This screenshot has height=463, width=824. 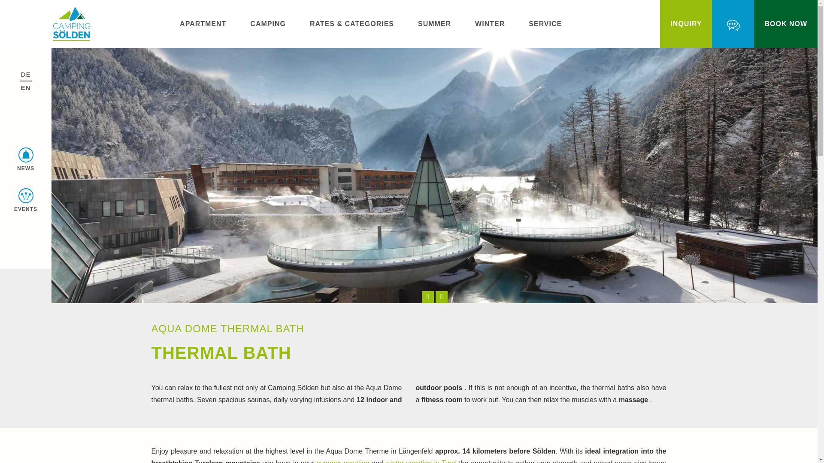 What do you see at coordinates (26, 201) in the screenshot?
I see `EVENTS` at bounding box center [26, 201].